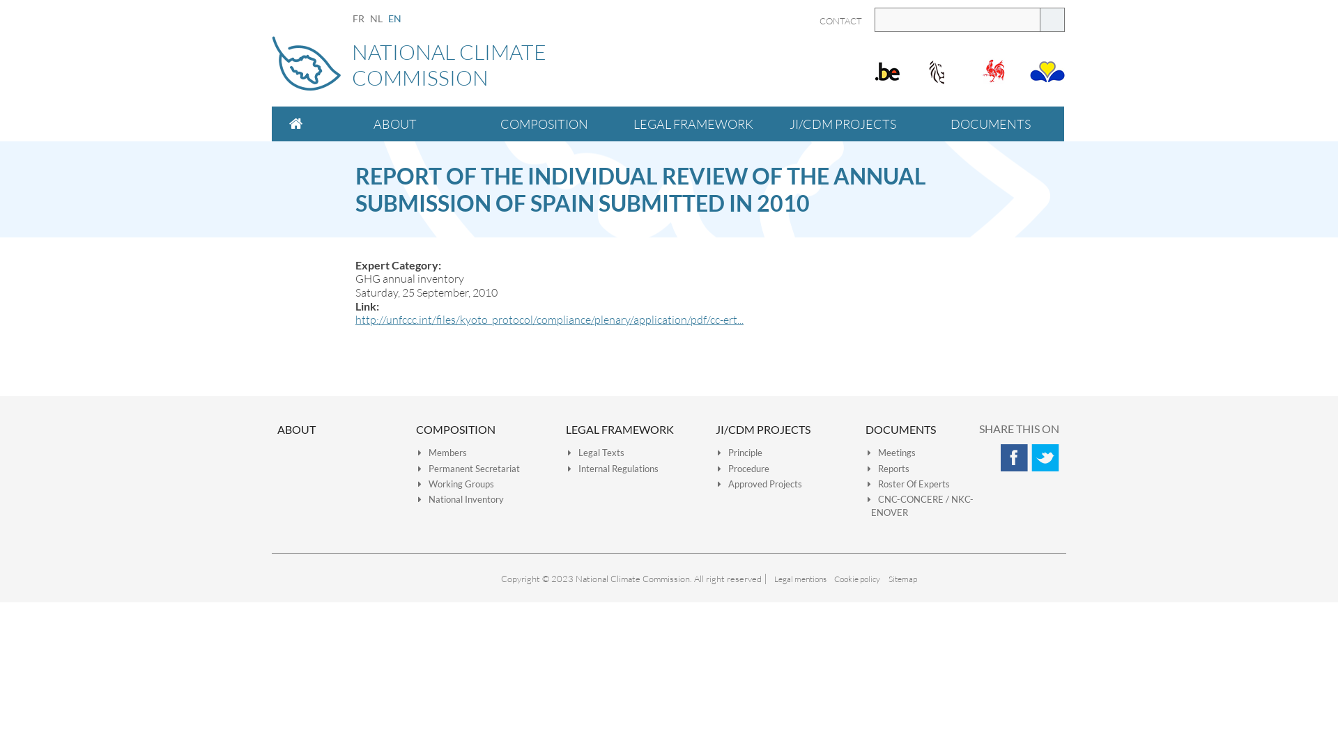 The height and width of the screenshot is (752, 1338). What do you see at coordinates (889, 469) in the screenshot?
I see `Reports` at bounding box center [889, 469].